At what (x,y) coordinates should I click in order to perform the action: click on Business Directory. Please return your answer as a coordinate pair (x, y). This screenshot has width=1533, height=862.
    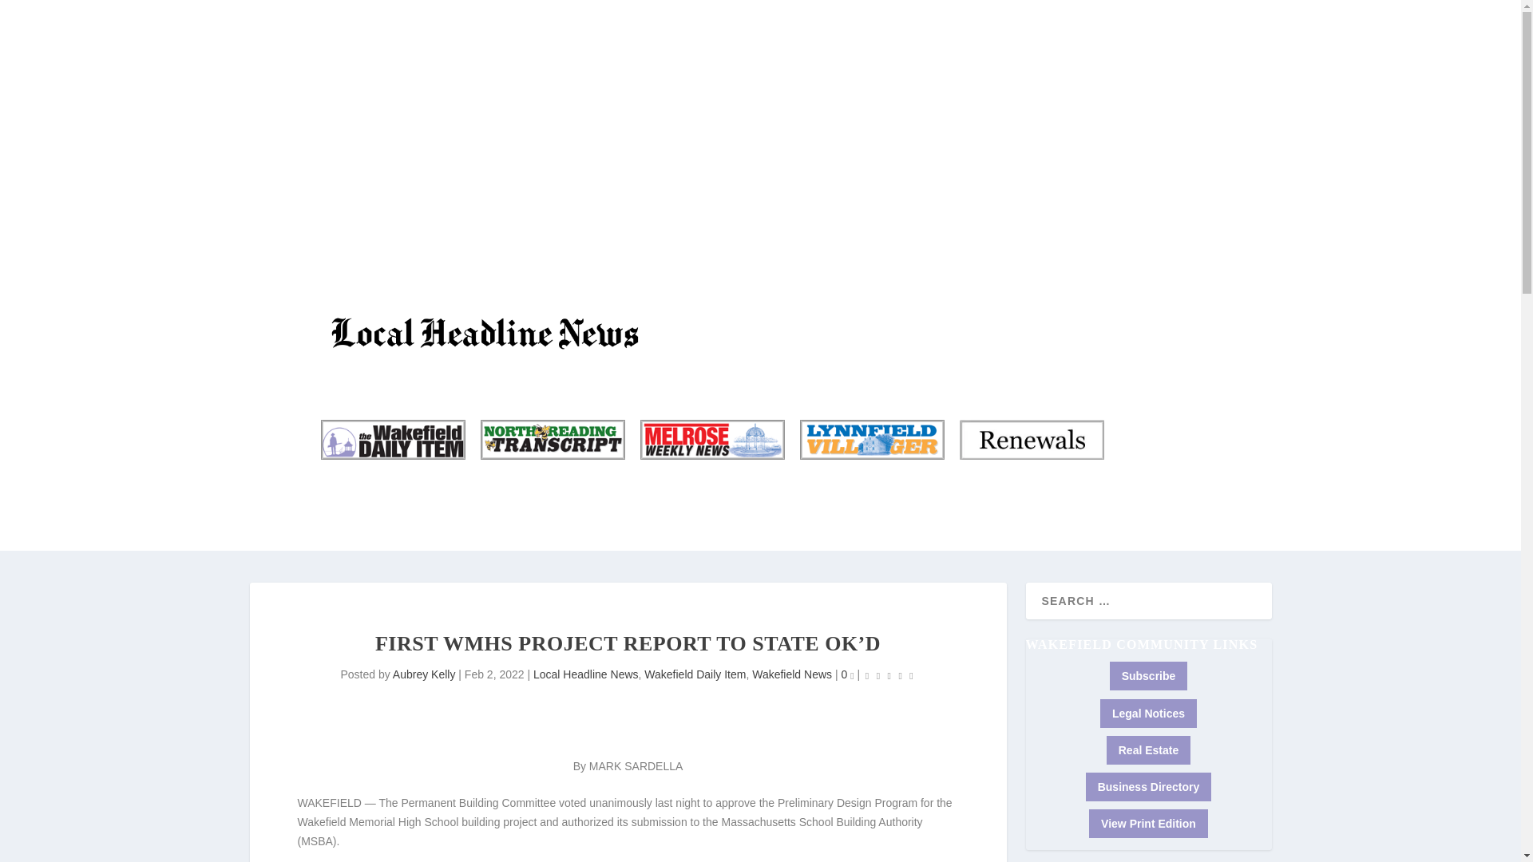
    Looking at the image, I should click on (1148, 109).